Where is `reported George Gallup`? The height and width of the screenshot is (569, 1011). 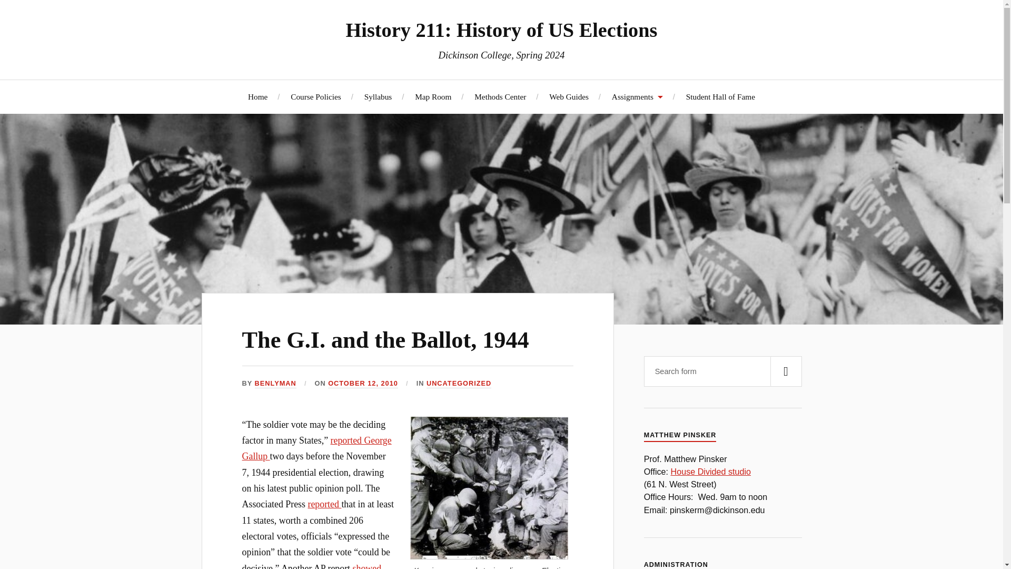 reported George Gallup is located at coordinates (317, 448).